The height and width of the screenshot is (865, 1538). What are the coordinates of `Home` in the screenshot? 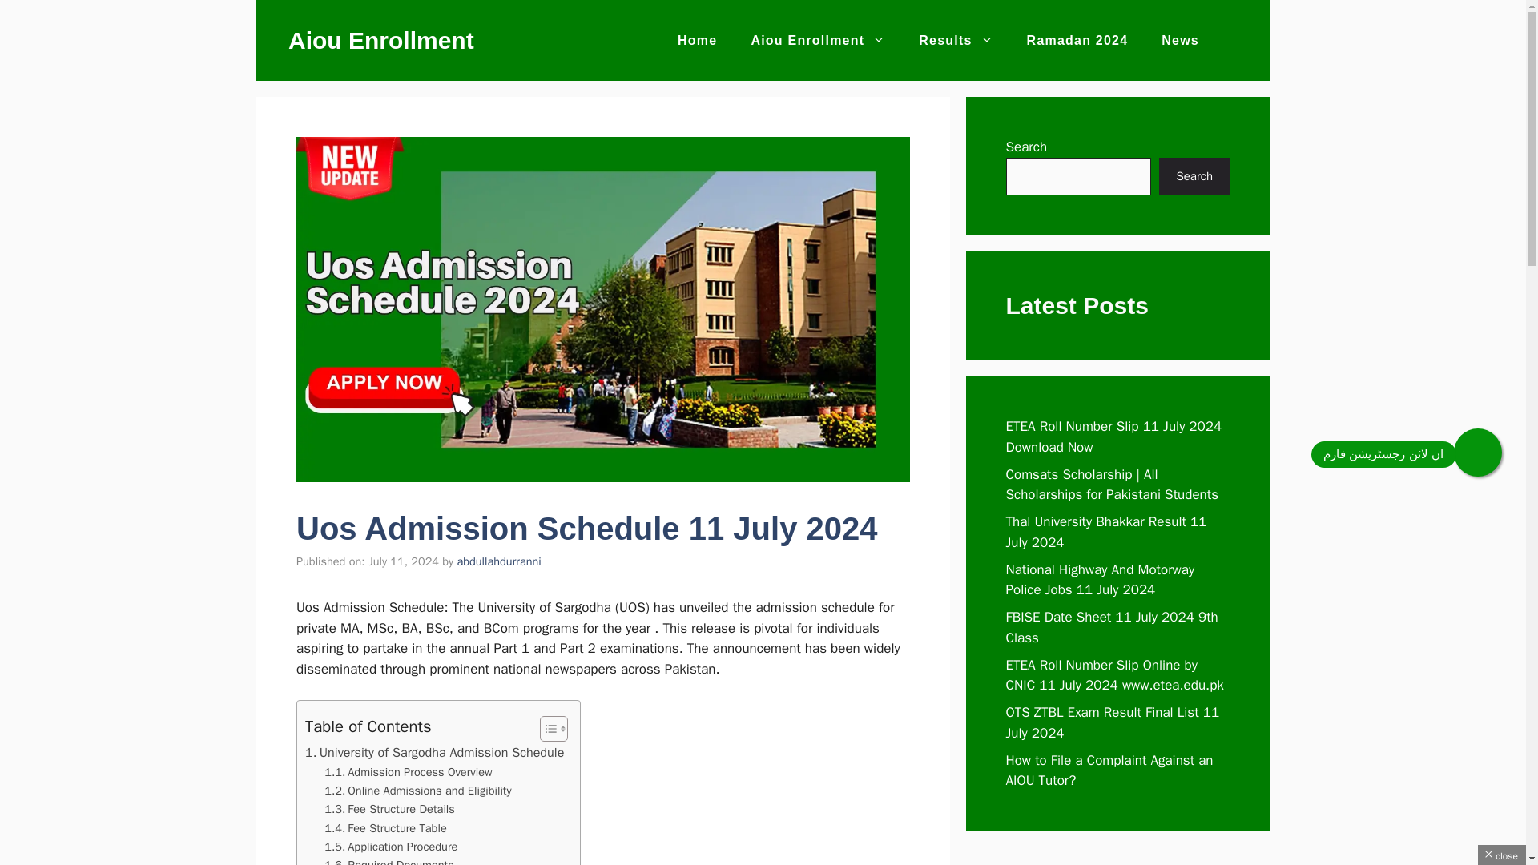 It's located at (697, 40).